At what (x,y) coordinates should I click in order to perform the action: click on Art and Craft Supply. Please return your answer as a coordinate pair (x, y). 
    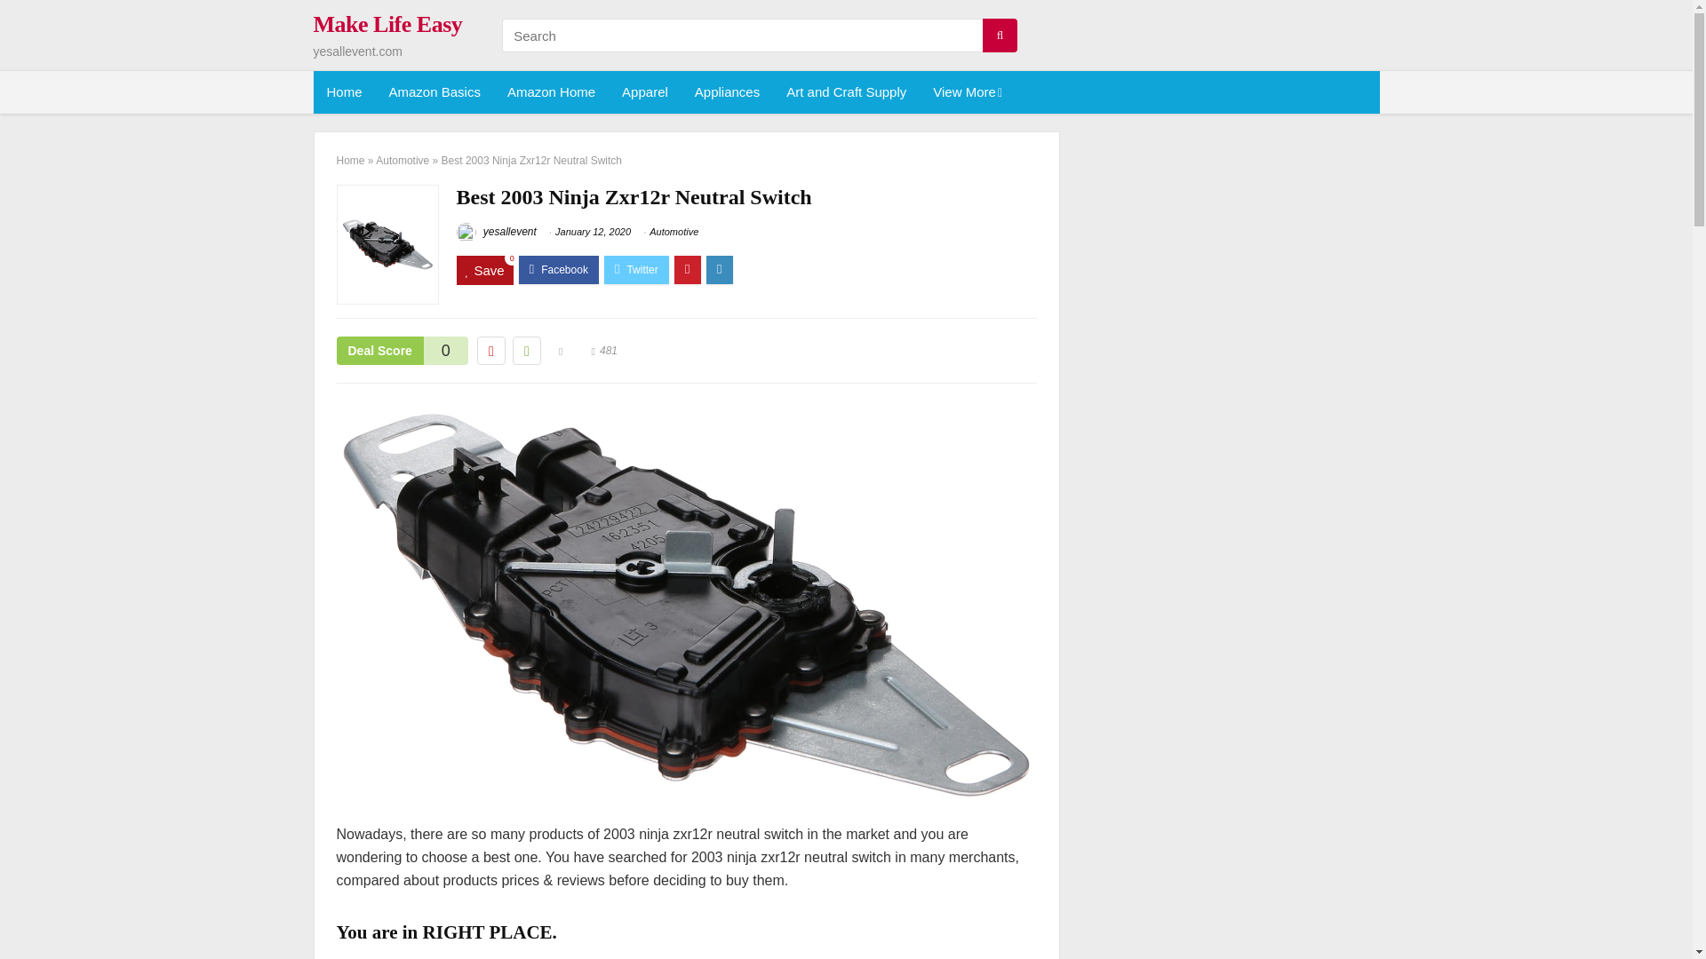
    Looking at the image, I should click on (846, 92).